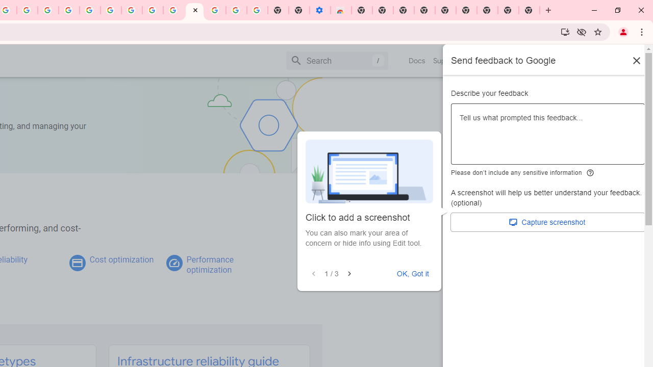 This screenshot has height=367, width=653. What do you see at coordinates (210, 265) in the screenshot?
I see `Performance optimization` at bounding box center [210, 265].